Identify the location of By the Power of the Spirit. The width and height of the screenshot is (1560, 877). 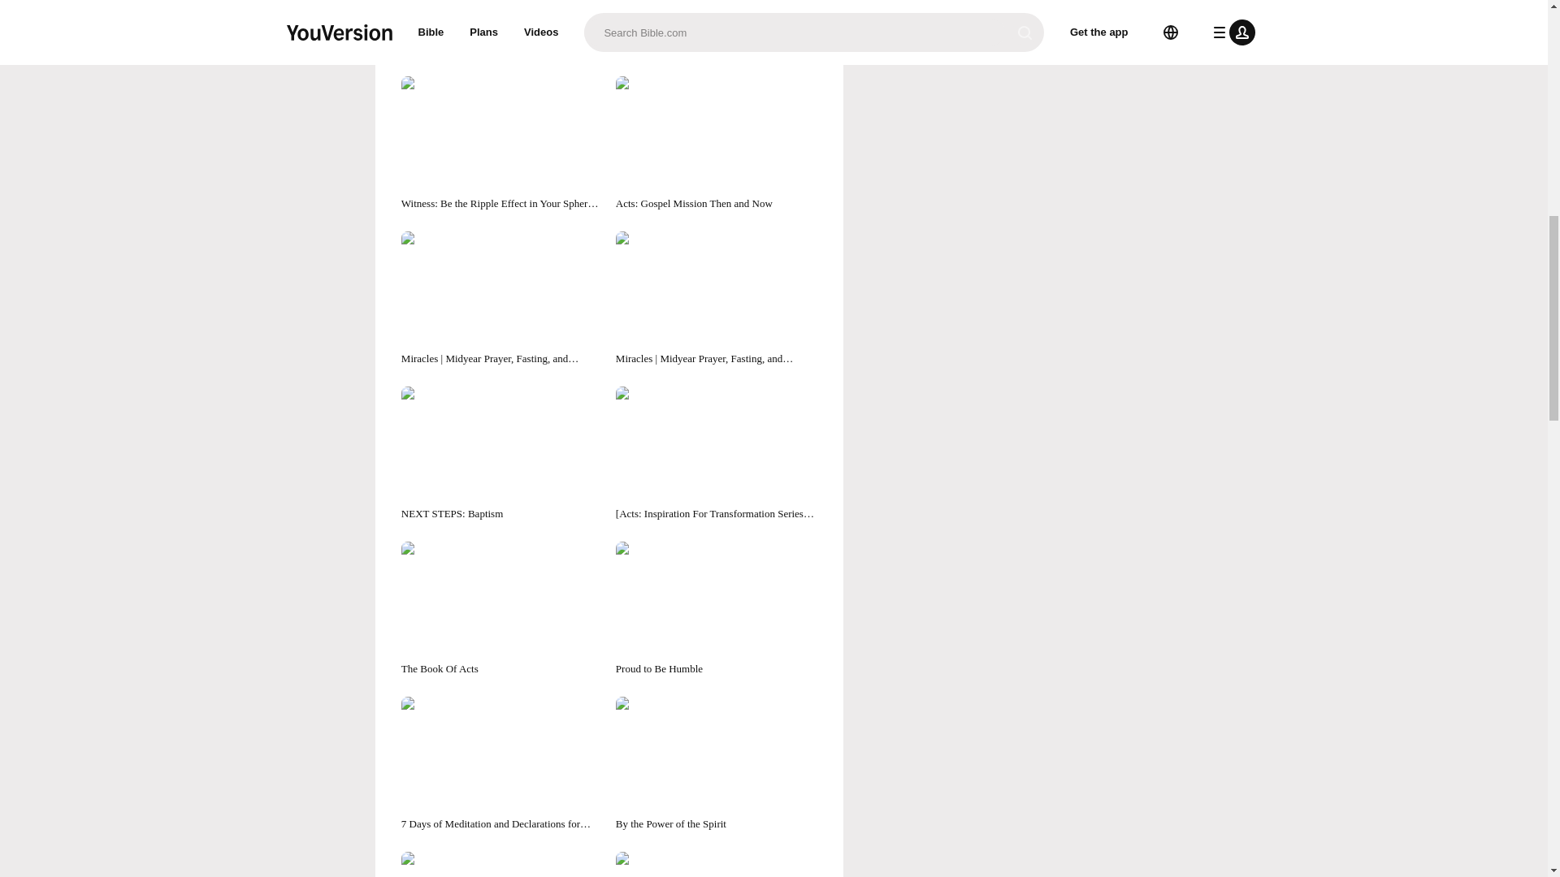
(717, 763).